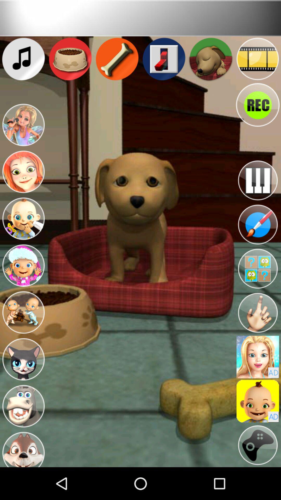 Image resolution: width=281 pixels, height=500 pixels. What do you see at coordinates (23, 172) in the screenshot?
I see `smile at the dog` at bounding box center [23, 172].